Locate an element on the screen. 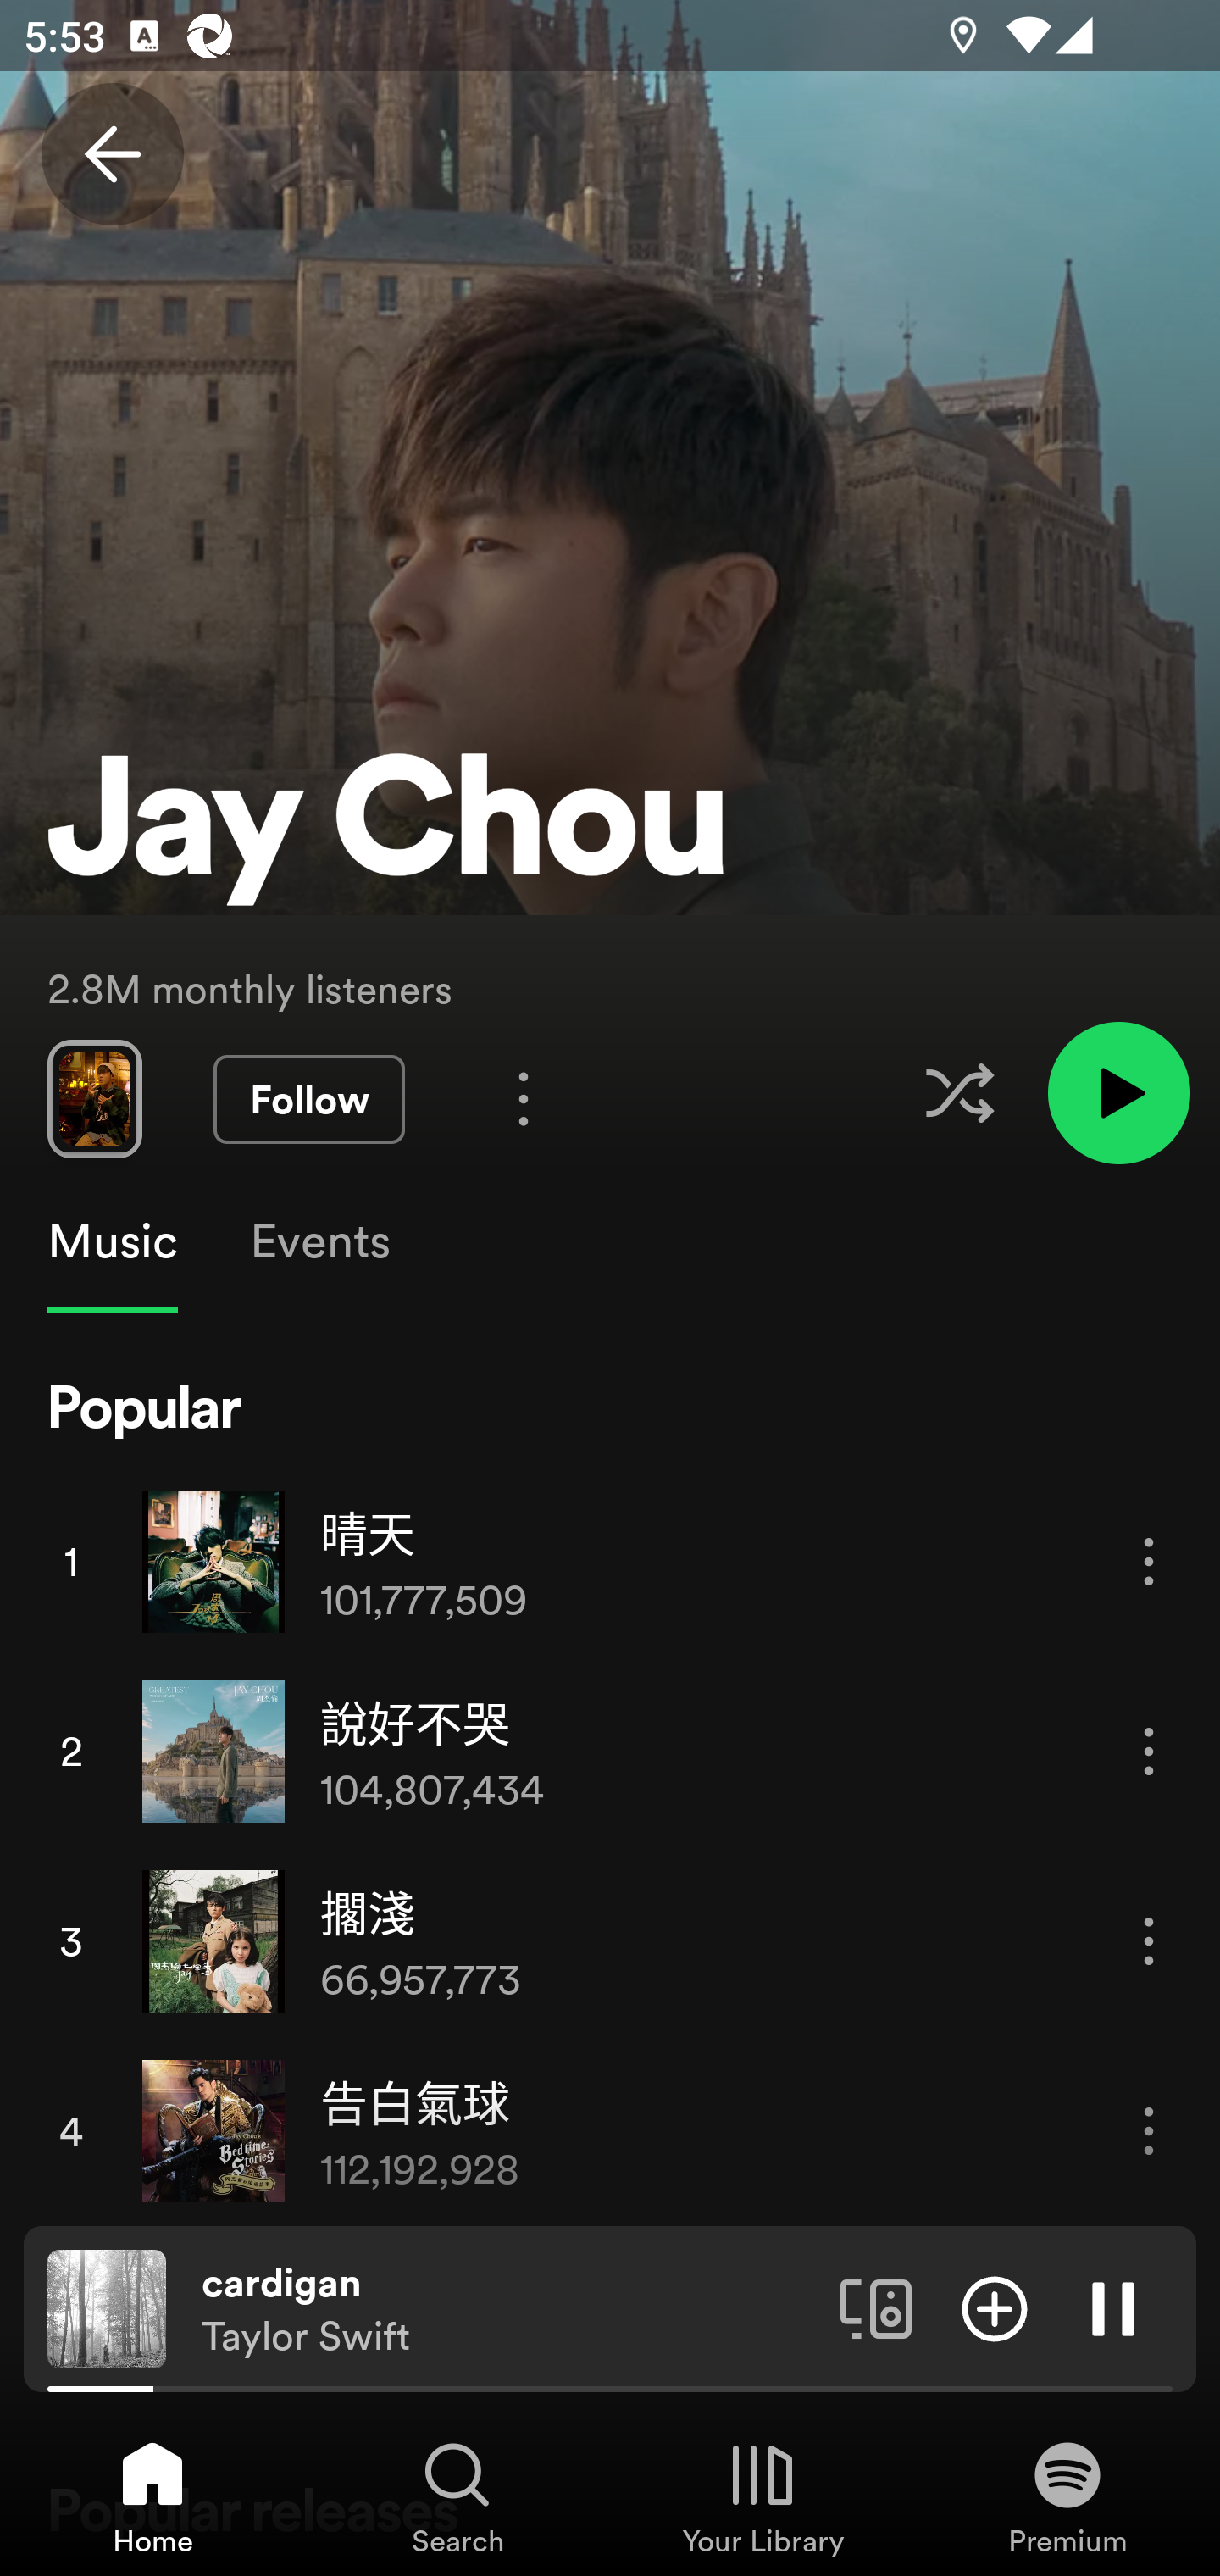 The image size is (1220, 2576). Pause is located at coordinates (1113, 2307).